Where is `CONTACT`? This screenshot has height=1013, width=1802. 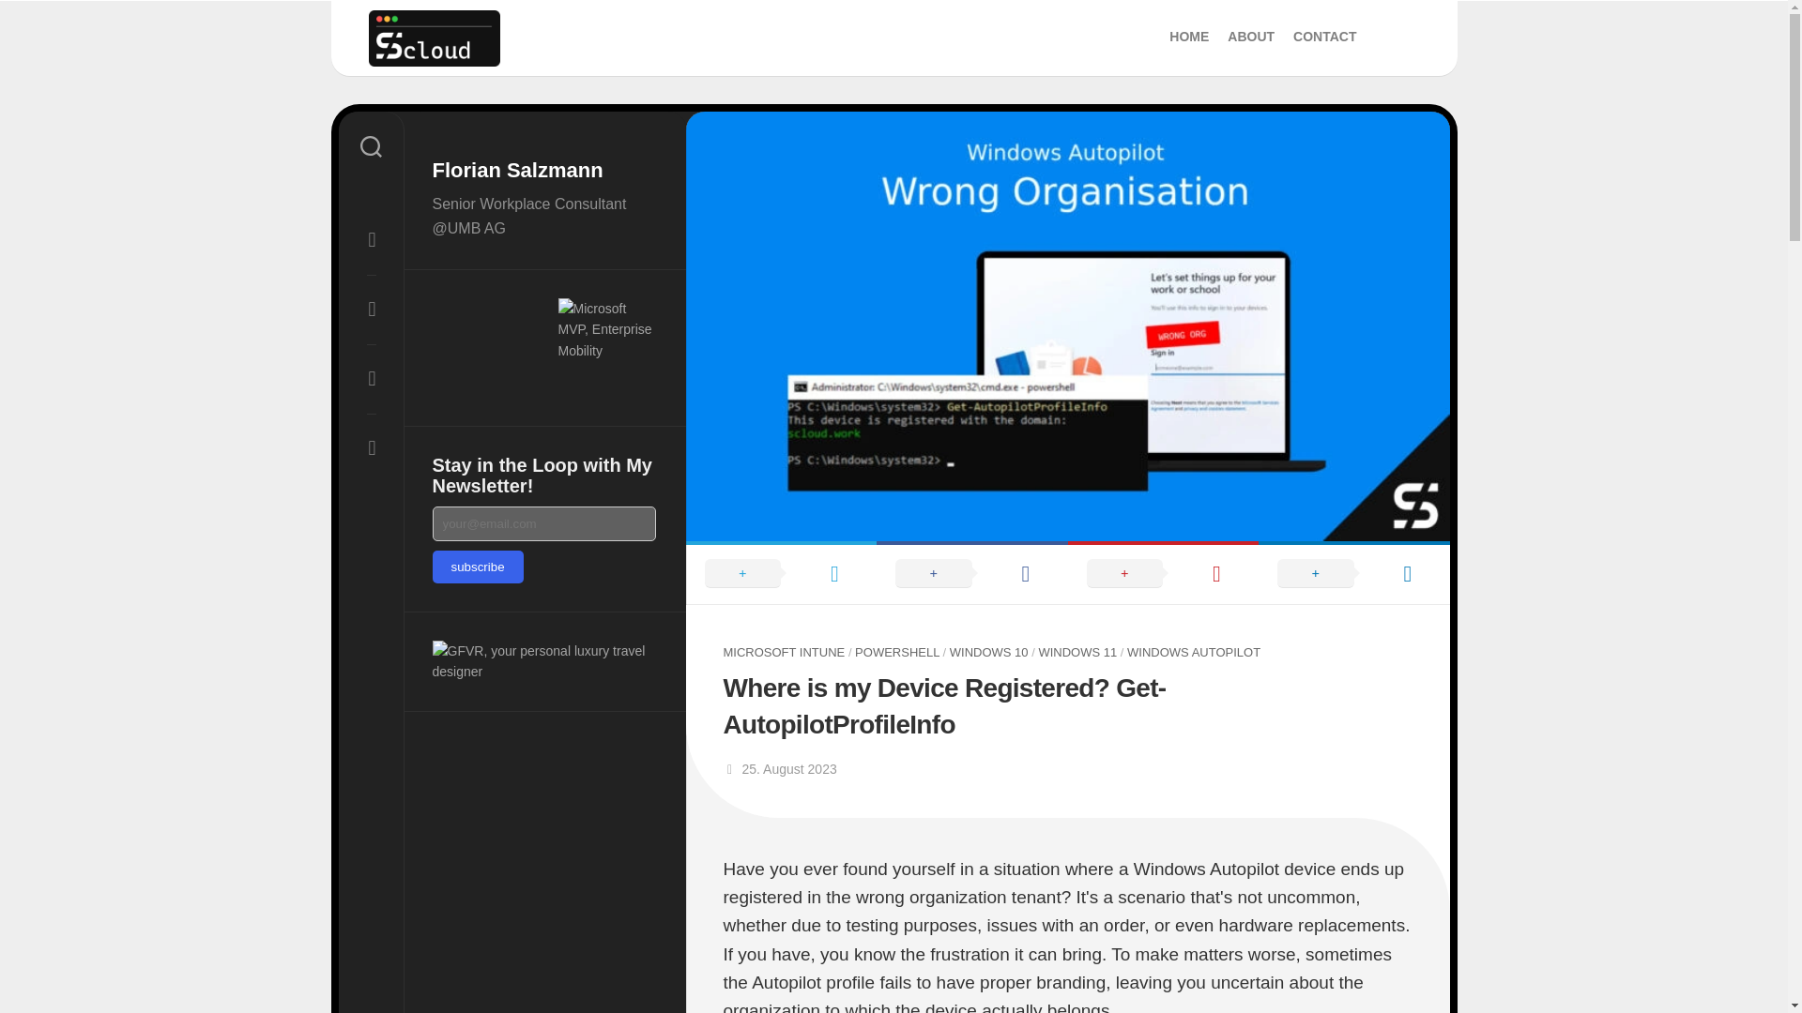 CONTACT is located at coordinates (1189, 36).